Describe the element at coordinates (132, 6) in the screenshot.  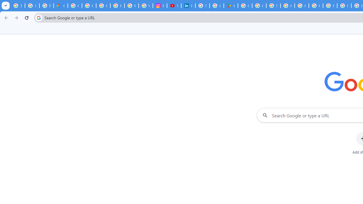
I see `Privacy Help Center - Policies Help` at that location.